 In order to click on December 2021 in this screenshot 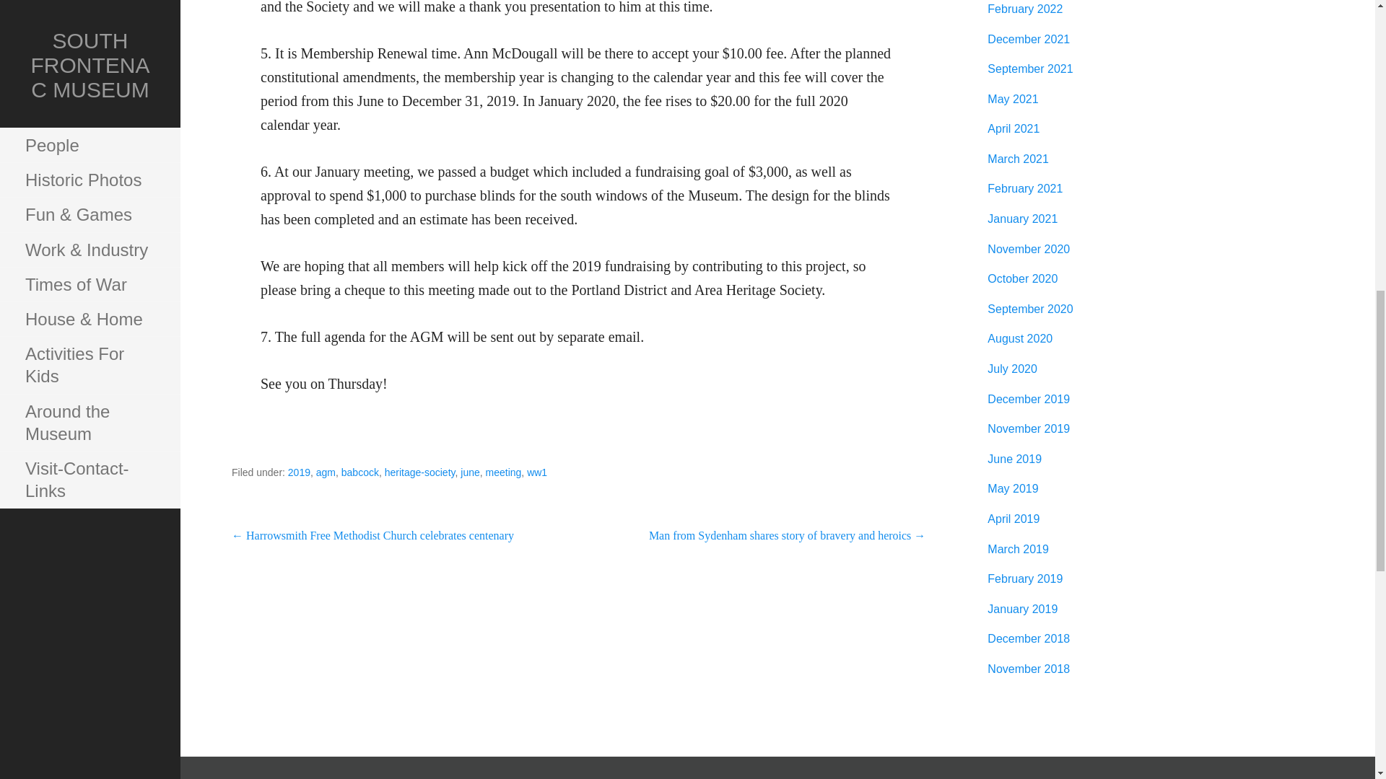, I will do `click(1028, 39)`.